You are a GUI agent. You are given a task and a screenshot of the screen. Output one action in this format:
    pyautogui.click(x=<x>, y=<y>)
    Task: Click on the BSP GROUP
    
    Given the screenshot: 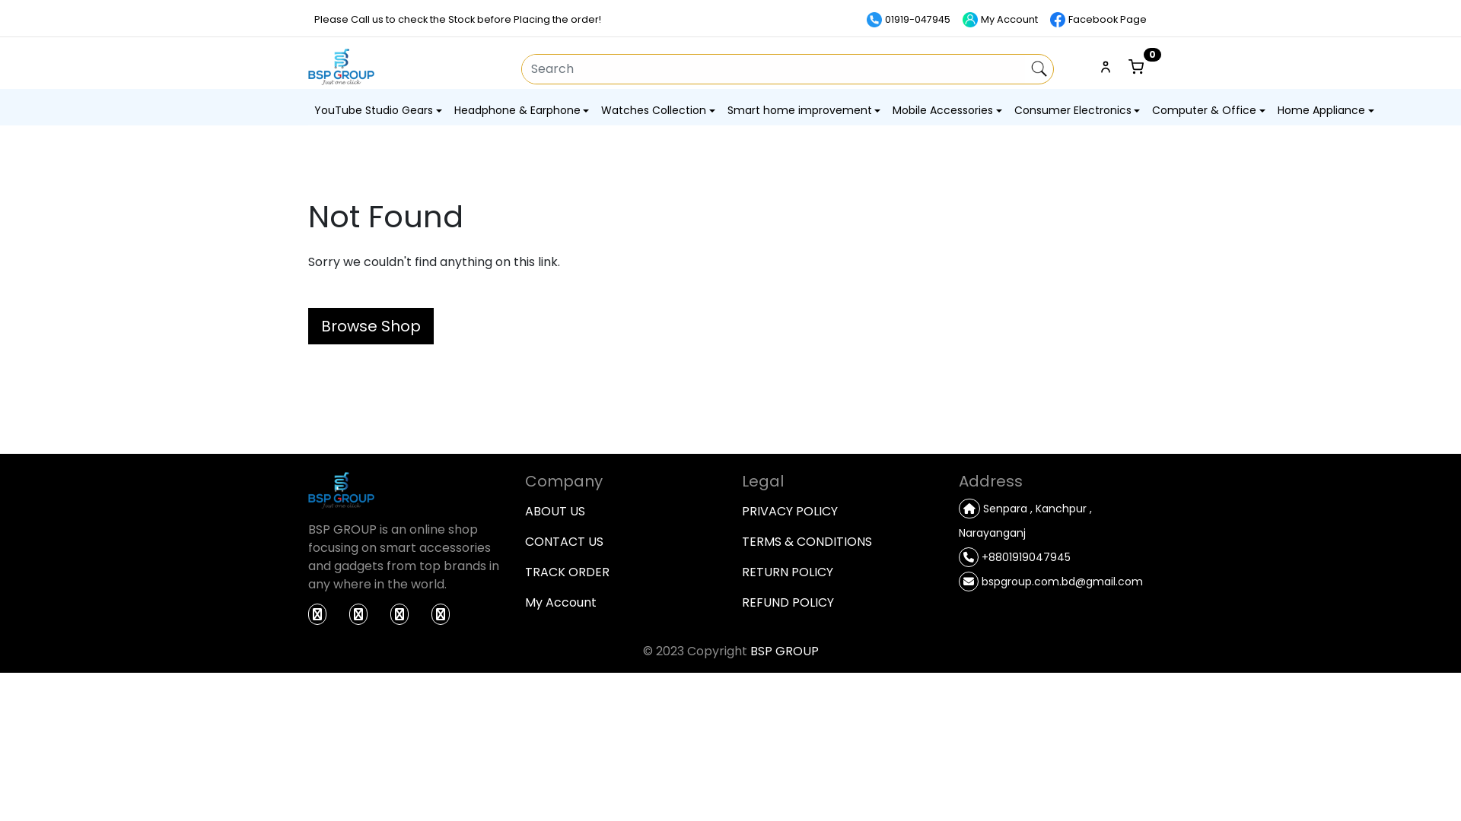 What is the action you would take?
    pyautogui.click(x=785, y=651)
    